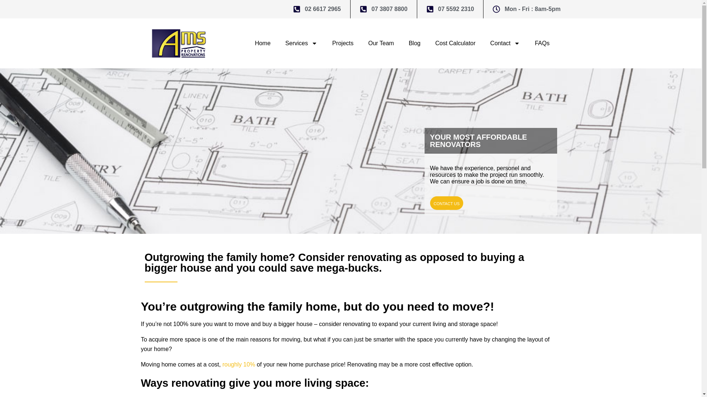 The image size is (707, 397). I want to click on Blog, so click(415, 43).